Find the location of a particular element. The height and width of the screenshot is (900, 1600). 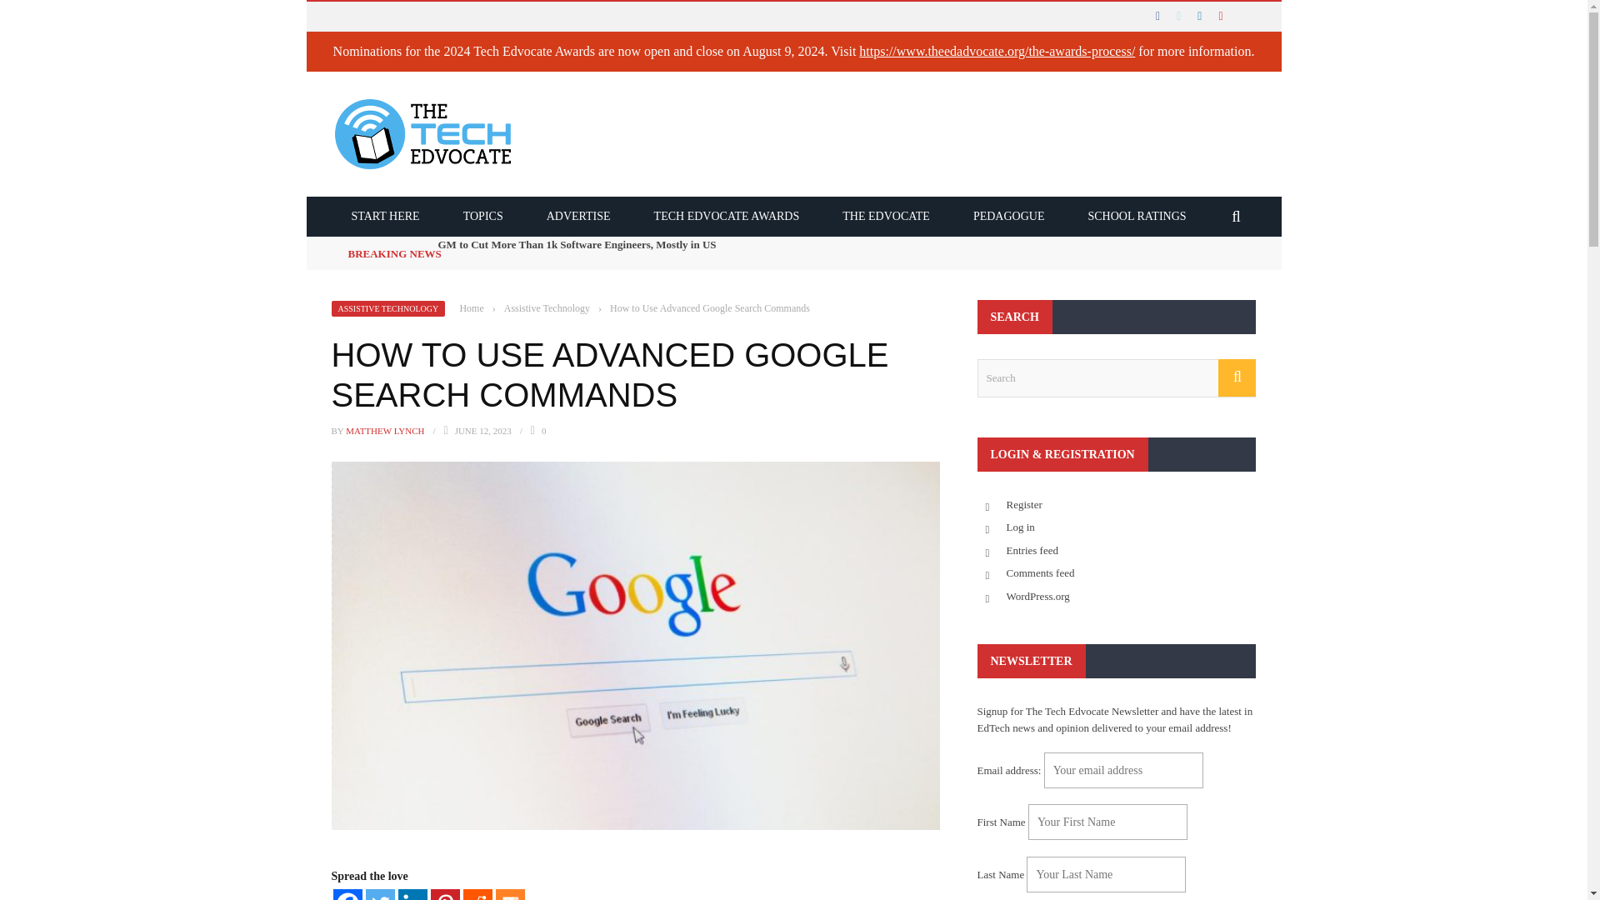

Linkedin is located at coordinates (412, 895).